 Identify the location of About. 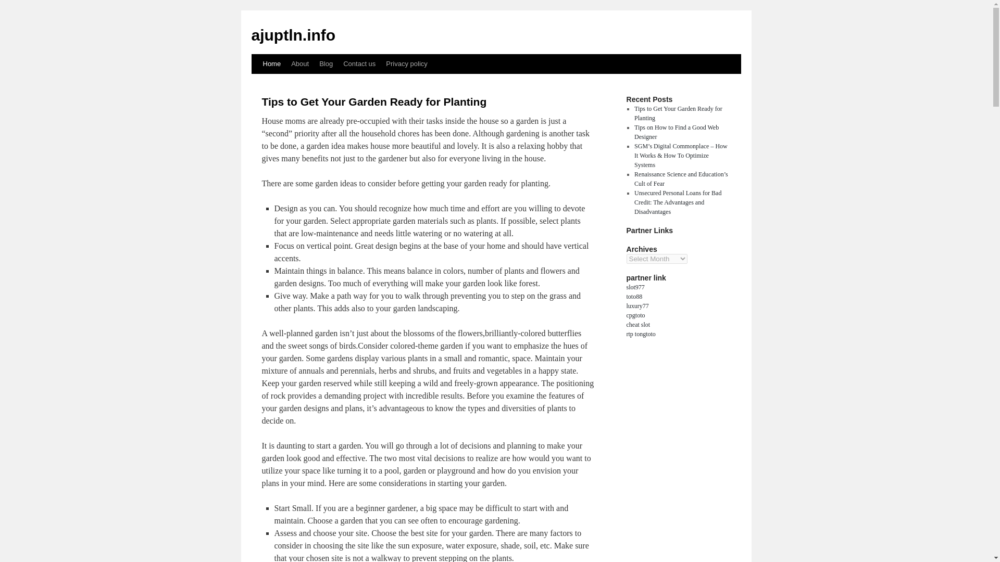
(300, 63).